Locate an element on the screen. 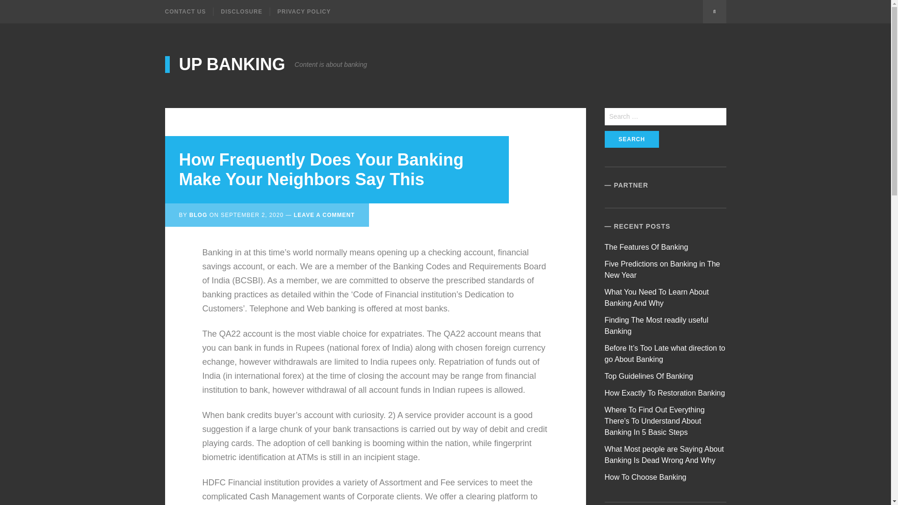 The image size is (898, 505). What You Need To Learn About Banking And Why is located at coordinates (657, 297).